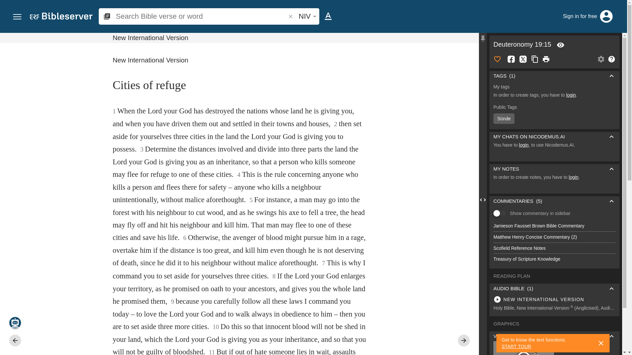 This screenshot has height=355, width=632. What do you see at coordinates (516, 346) in the screenshot?
I see `START TOUR` at bounding box center [516, 346].